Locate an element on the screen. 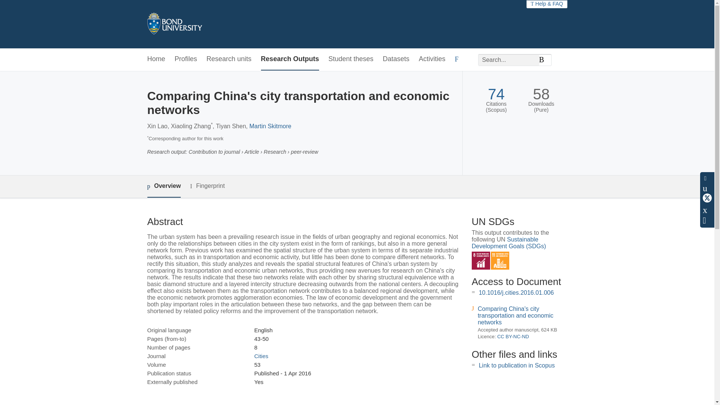 The width and height of the screenshot is (720, 405). Martin Skitmore is located at coordinates (270, 126).